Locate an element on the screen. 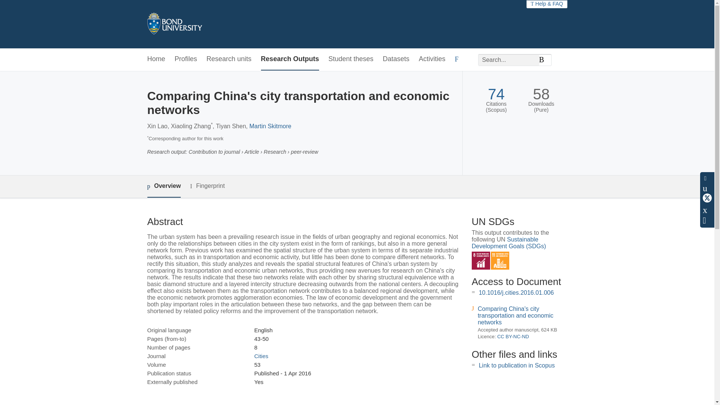 The width and height of the screenshot is (720, 405). Martin Skitmore is located at coordinates (270, 126).